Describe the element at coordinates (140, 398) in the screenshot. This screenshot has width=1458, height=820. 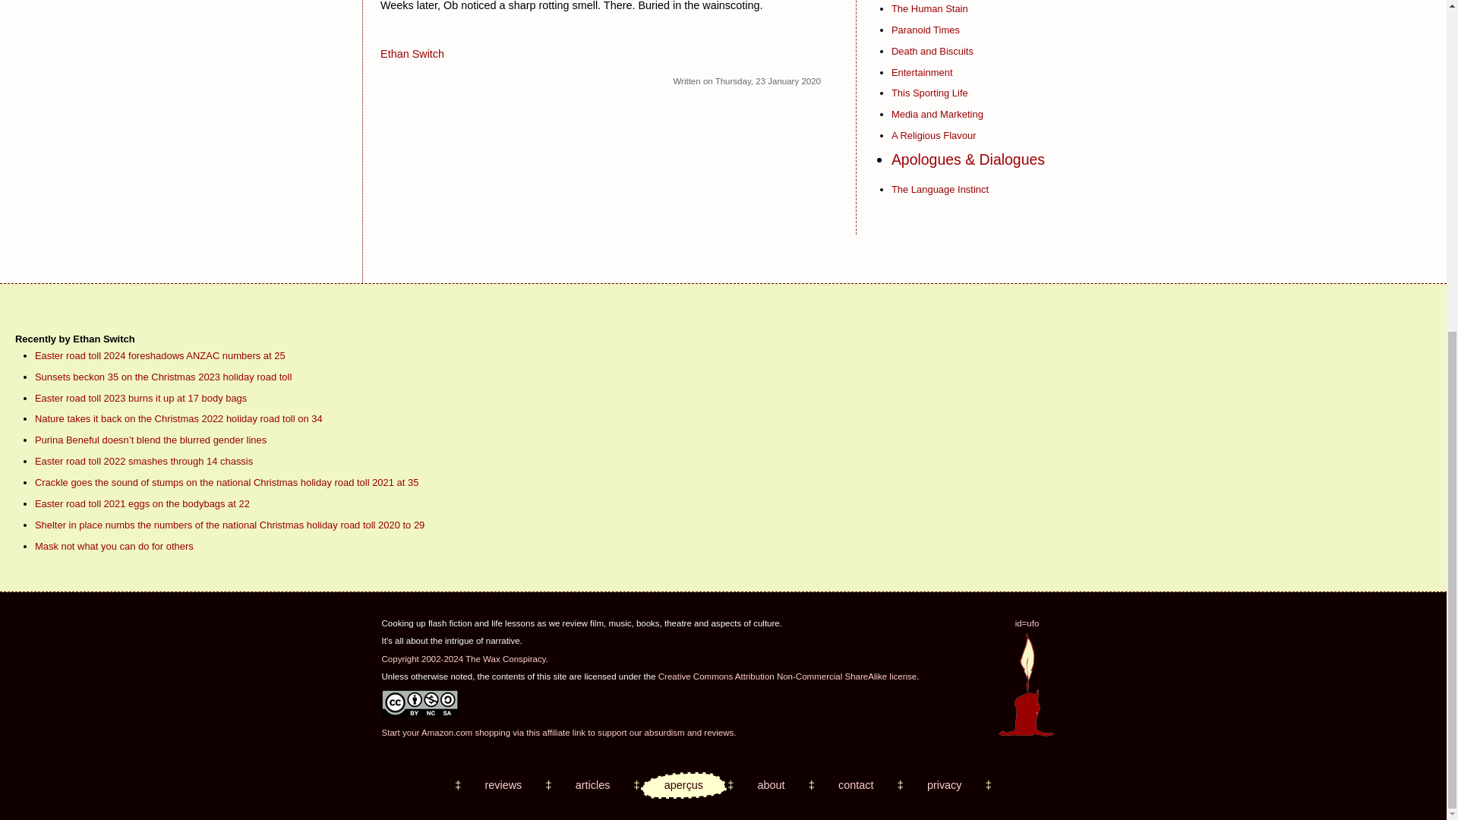
I see `Easter road toll 2023 burns it up at 17 body bags` at that location.